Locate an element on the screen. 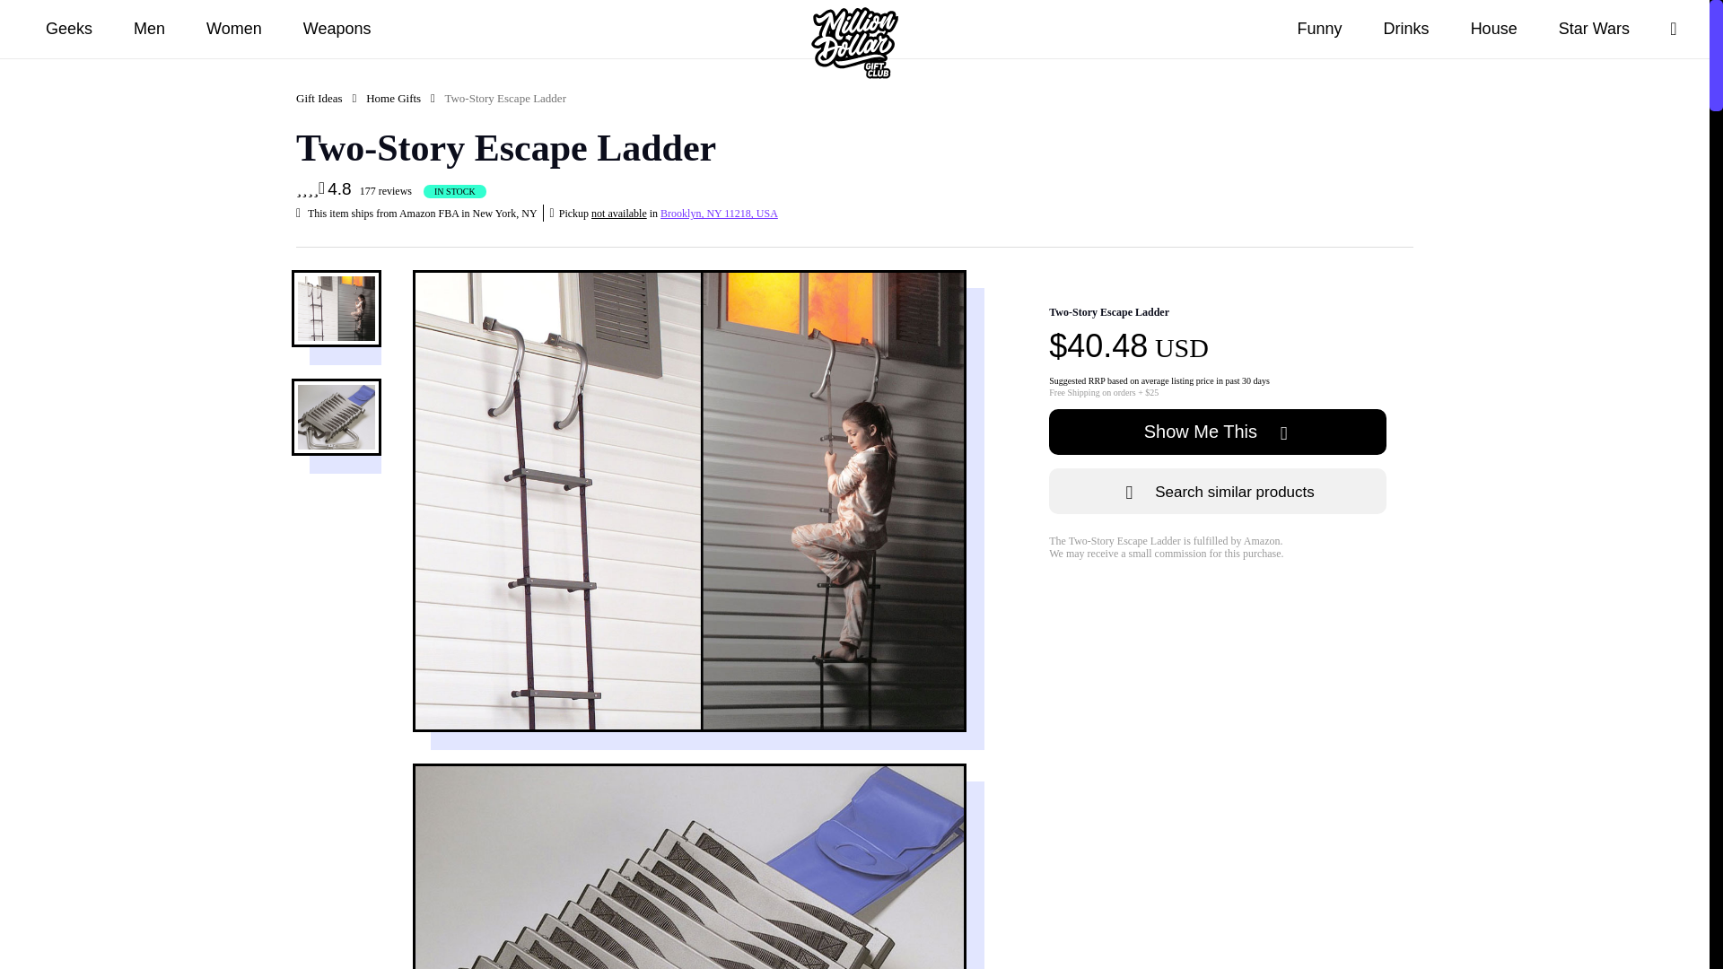  Gift Ideas is located at coordinates (319, 98).